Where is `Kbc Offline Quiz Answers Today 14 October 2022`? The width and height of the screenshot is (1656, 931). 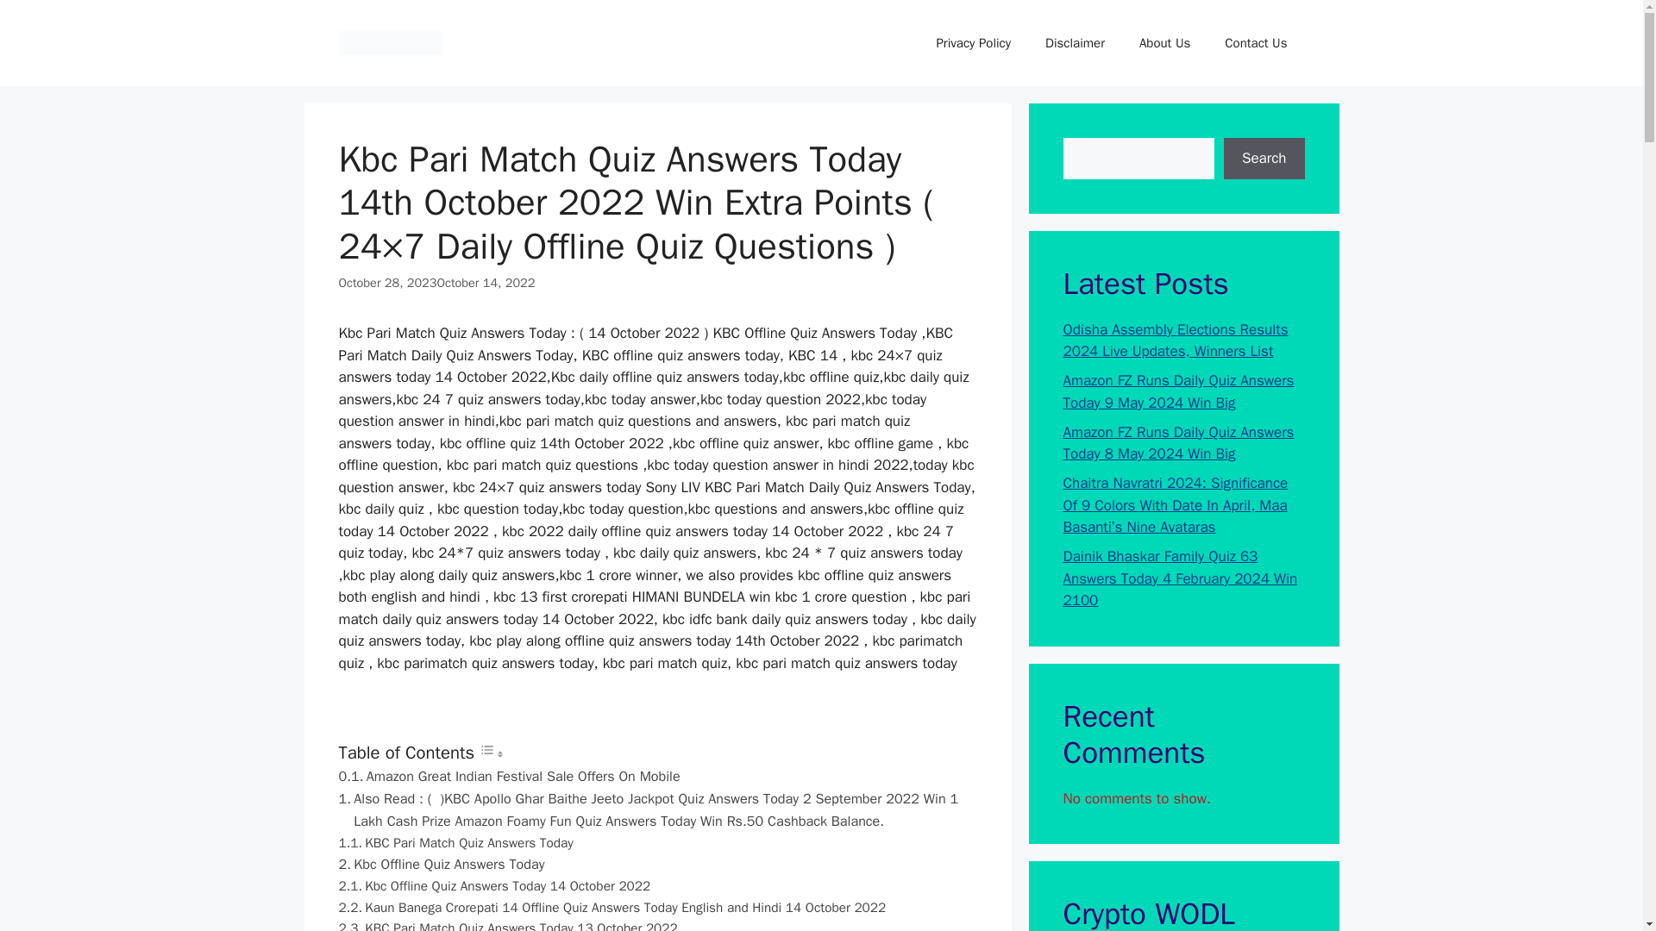
Kbc Offline Quiz Answers Today 14 October 2022 is located at coordinates (493, 886).